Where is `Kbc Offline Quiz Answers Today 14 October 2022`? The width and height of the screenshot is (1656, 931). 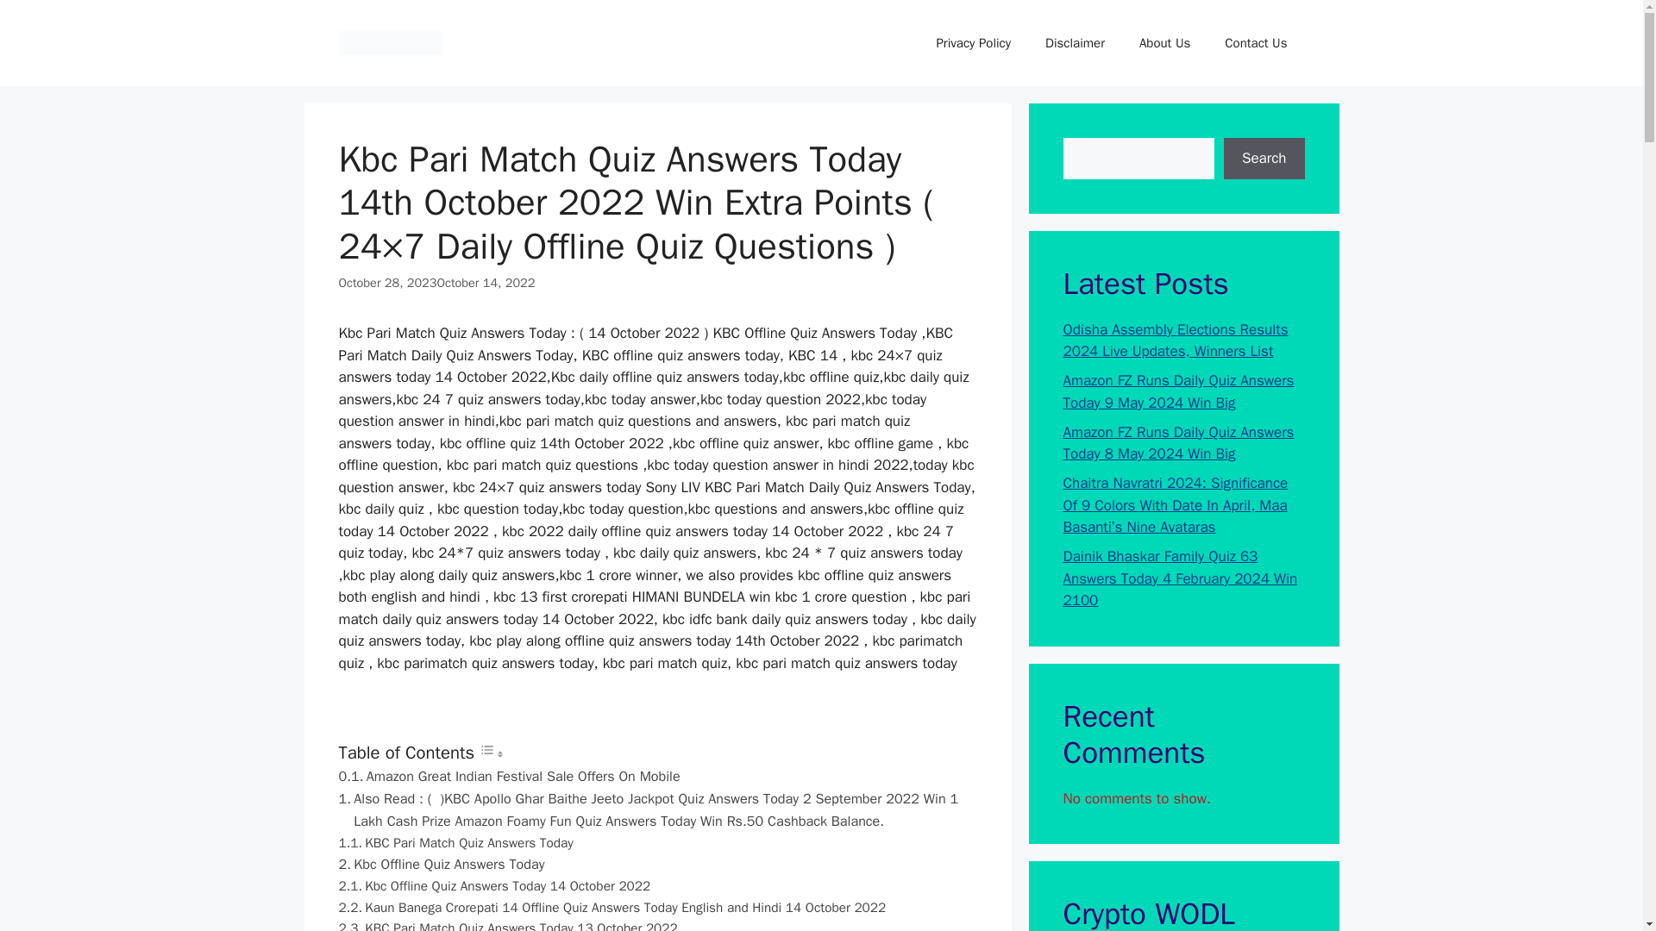
Kbc Offline Quiz Answers Today 14 October 2022 is located at coordinates (493, 886).